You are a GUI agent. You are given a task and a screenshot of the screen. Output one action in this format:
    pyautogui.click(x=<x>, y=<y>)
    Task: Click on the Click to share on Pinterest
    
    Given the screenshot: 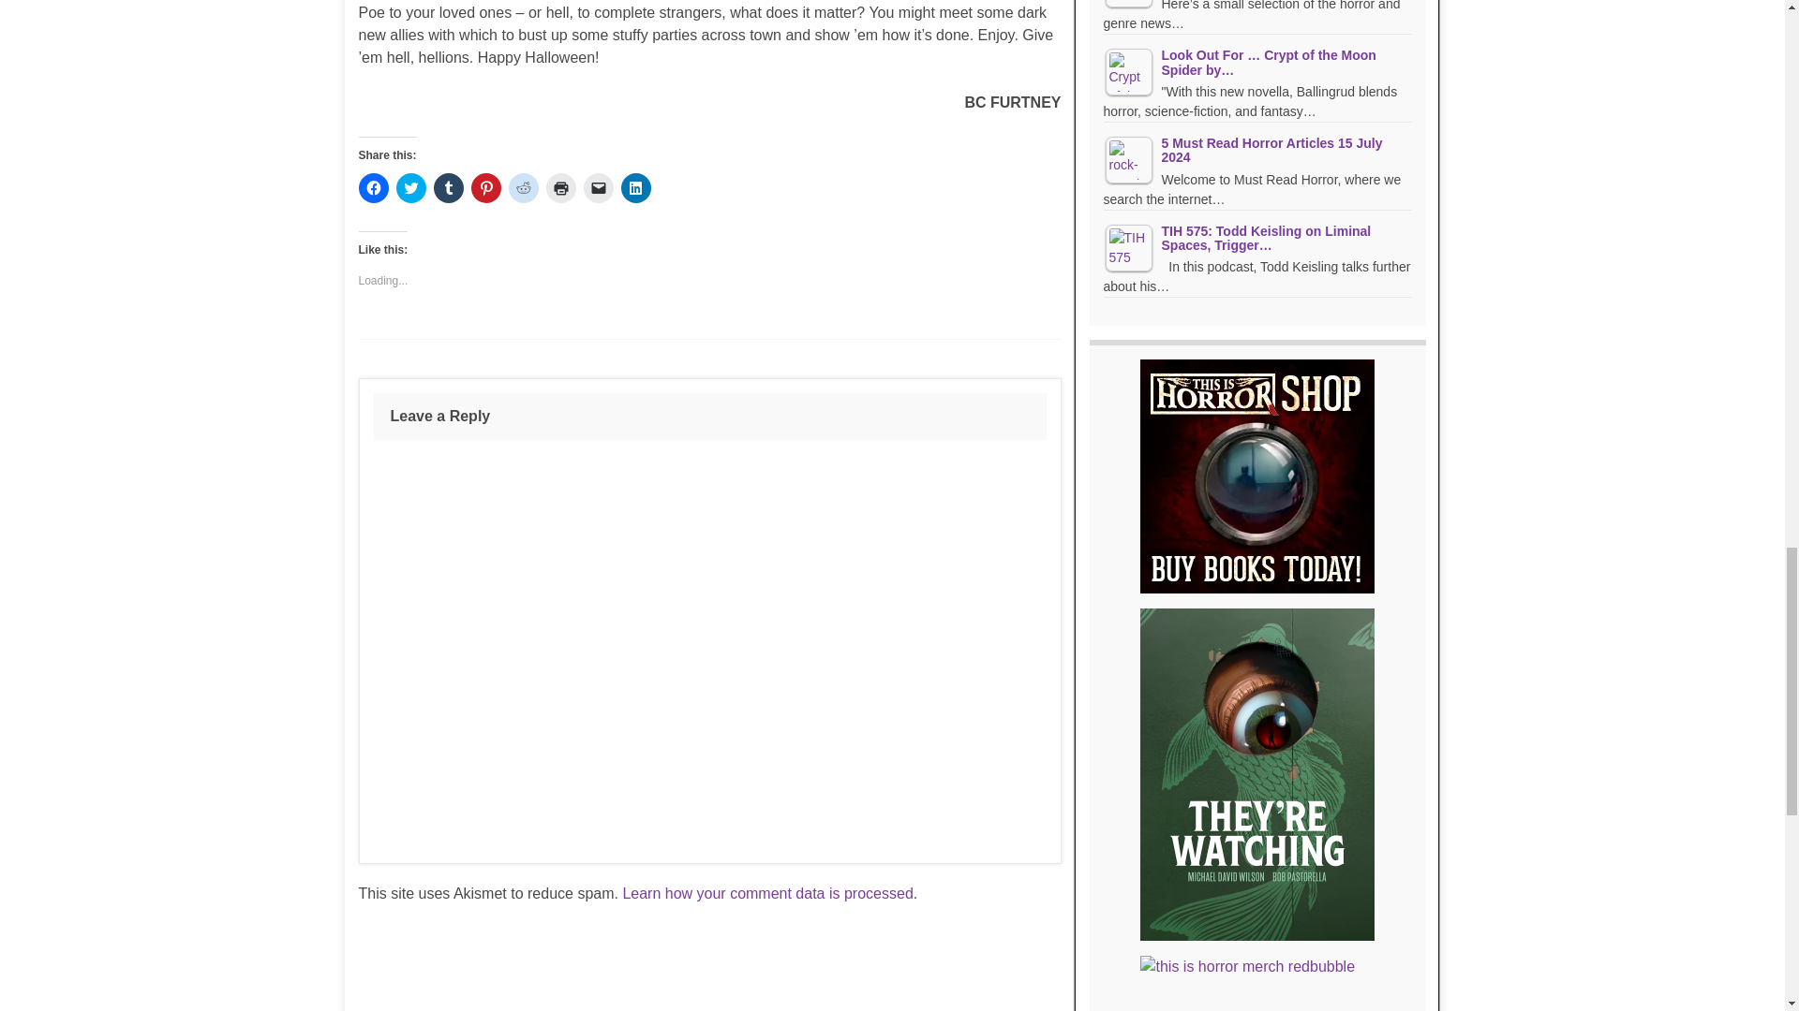 What is the action you would take?
    pyautogui.click(x=484, y=187)
    